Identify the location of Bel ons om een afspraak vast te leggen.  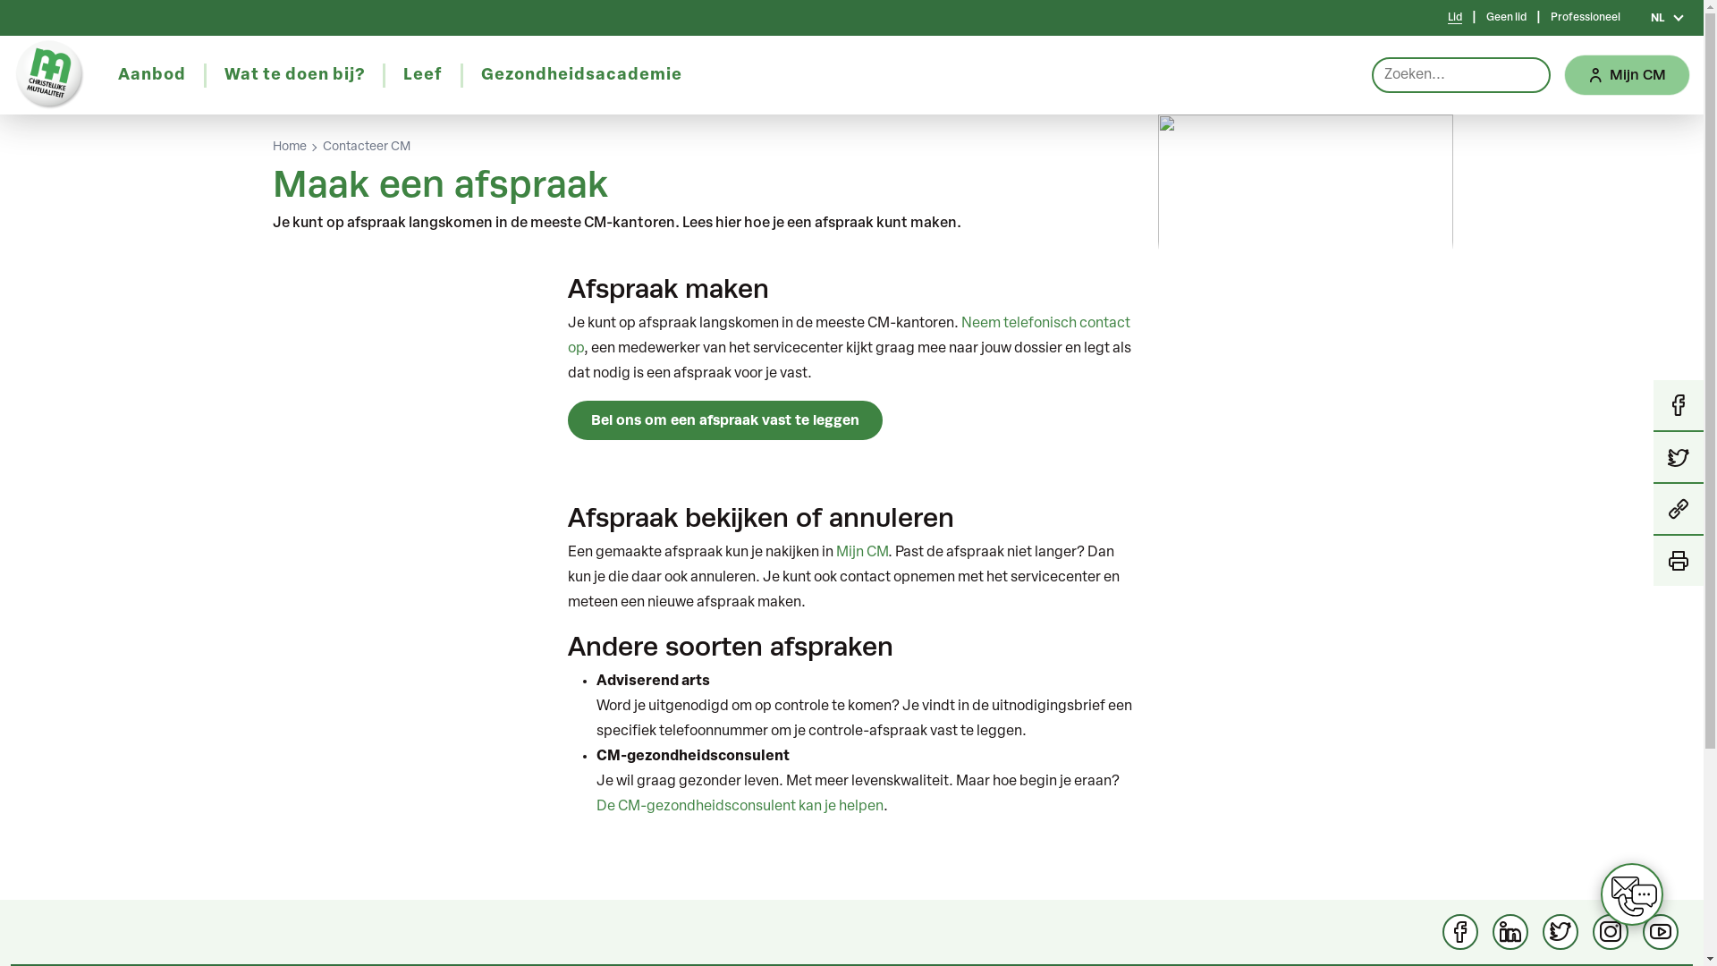
(724, 420).